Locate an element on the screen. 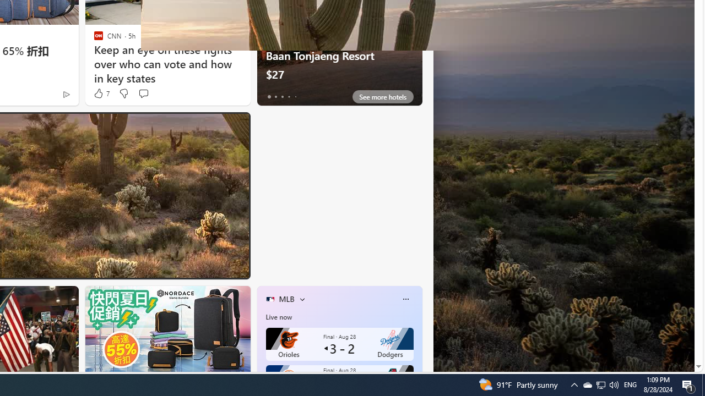 This screenshot has width=705, height=396. Class: icon-img is located at coordinates (405, 299).